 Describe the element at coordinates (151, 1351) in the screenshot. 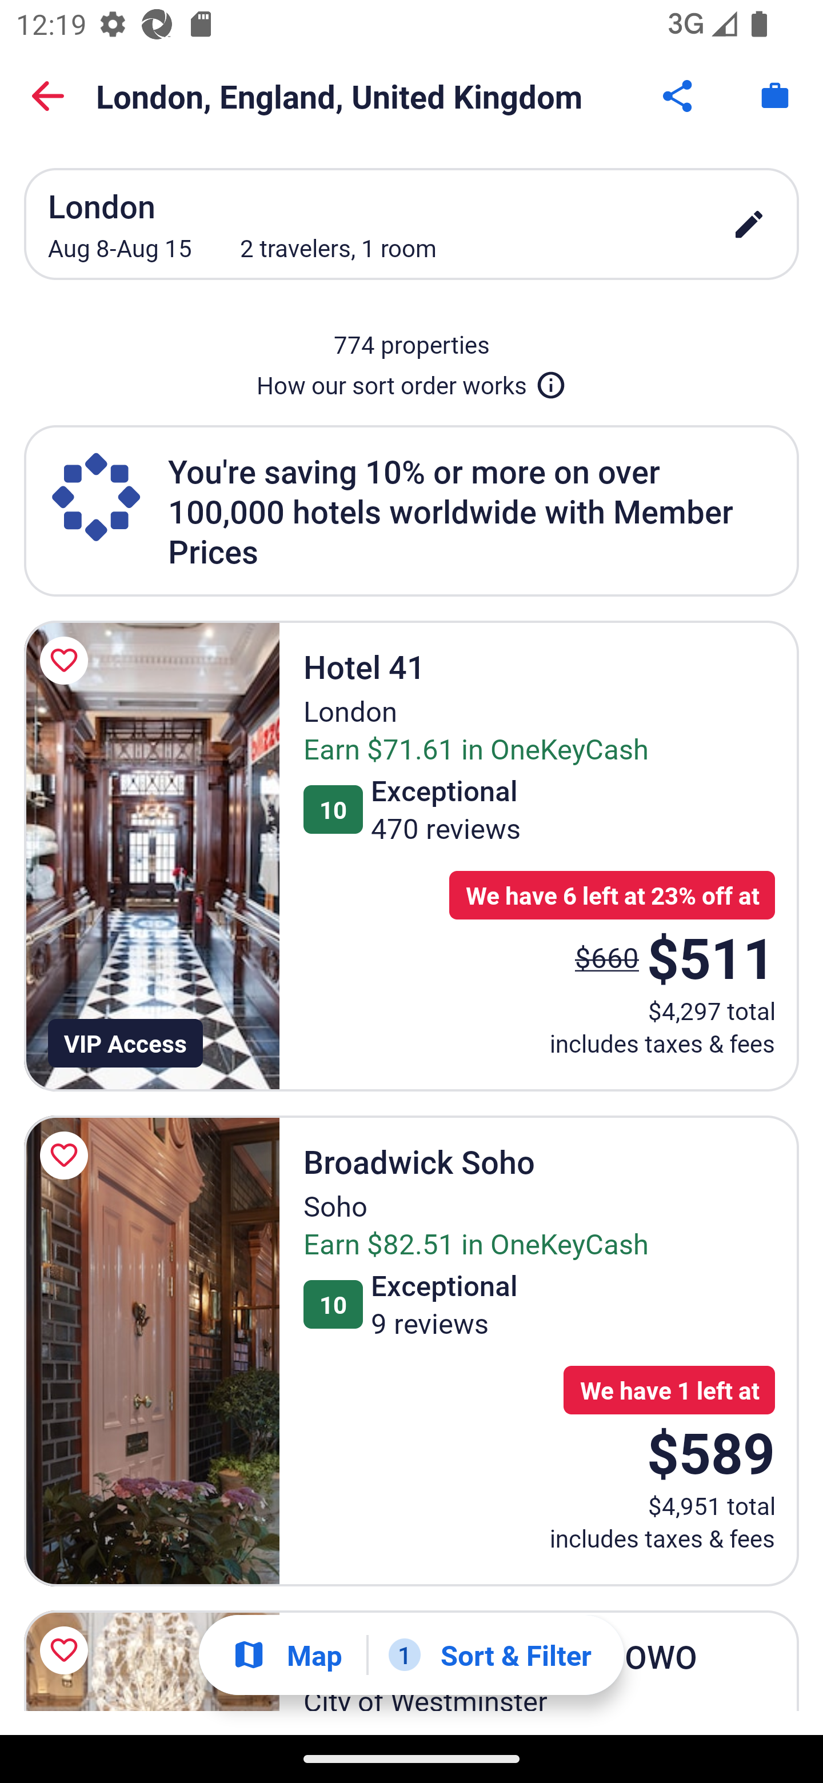

I see `Broadwick Soho` at that location.